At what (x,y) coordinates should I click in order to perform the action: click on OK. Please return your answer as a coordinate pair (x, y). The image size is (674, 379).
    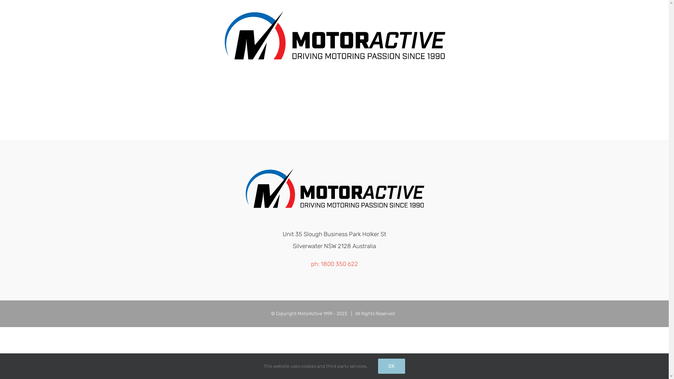
    Looking at the image, I should click on (392, 366).